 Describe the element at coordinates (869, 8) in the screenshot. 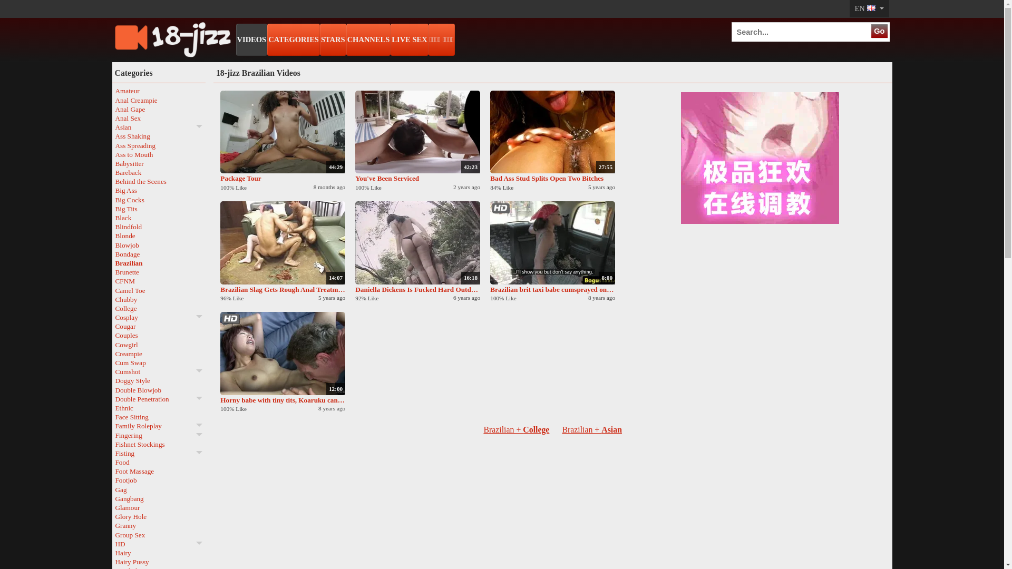

I see `EN` at that location.